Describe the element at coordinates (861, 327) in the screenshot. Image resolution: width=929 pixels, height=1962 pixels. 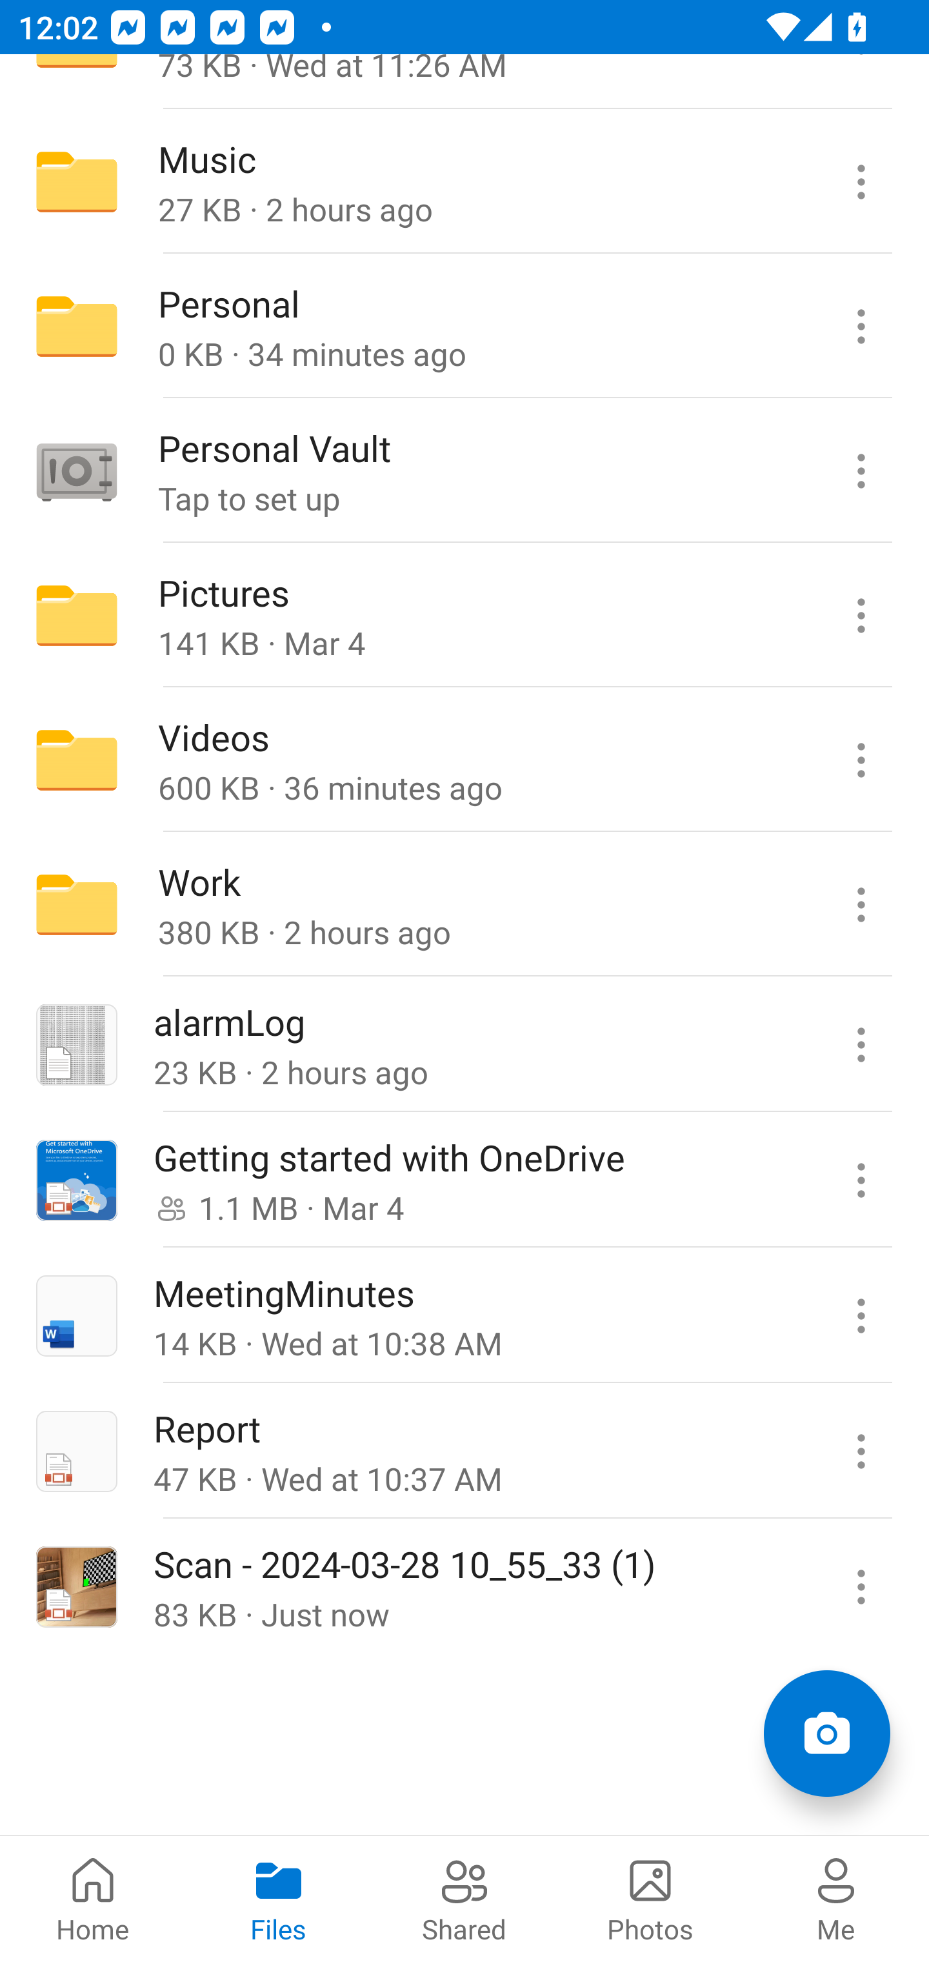
I see `Personal commands` at that location.